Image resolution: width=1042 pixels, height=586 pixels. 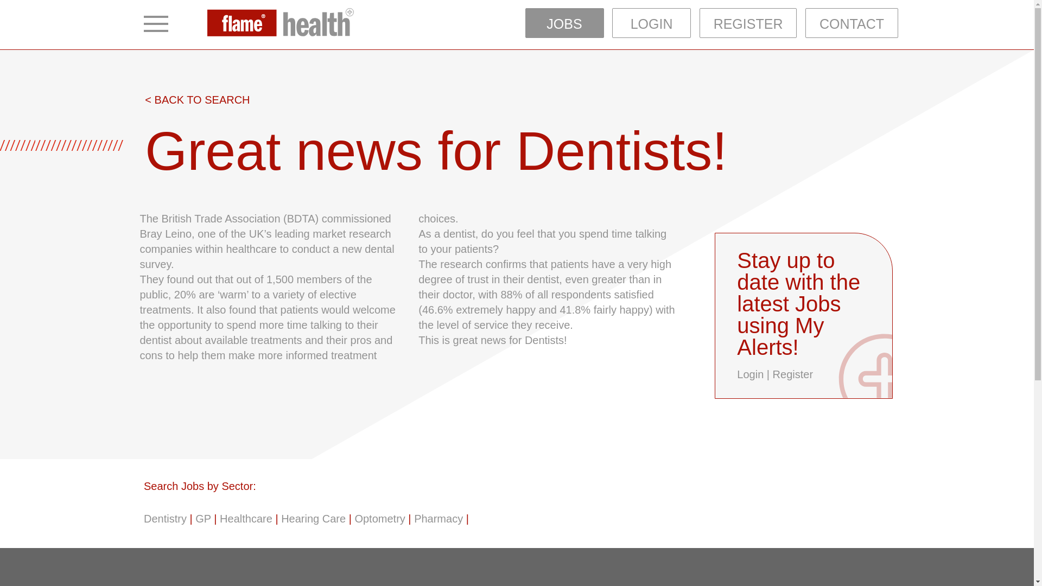 What do you see at coordinates (281, 24) in the screenshot?
I see `Flame Health` at bounding box center [281, 24].